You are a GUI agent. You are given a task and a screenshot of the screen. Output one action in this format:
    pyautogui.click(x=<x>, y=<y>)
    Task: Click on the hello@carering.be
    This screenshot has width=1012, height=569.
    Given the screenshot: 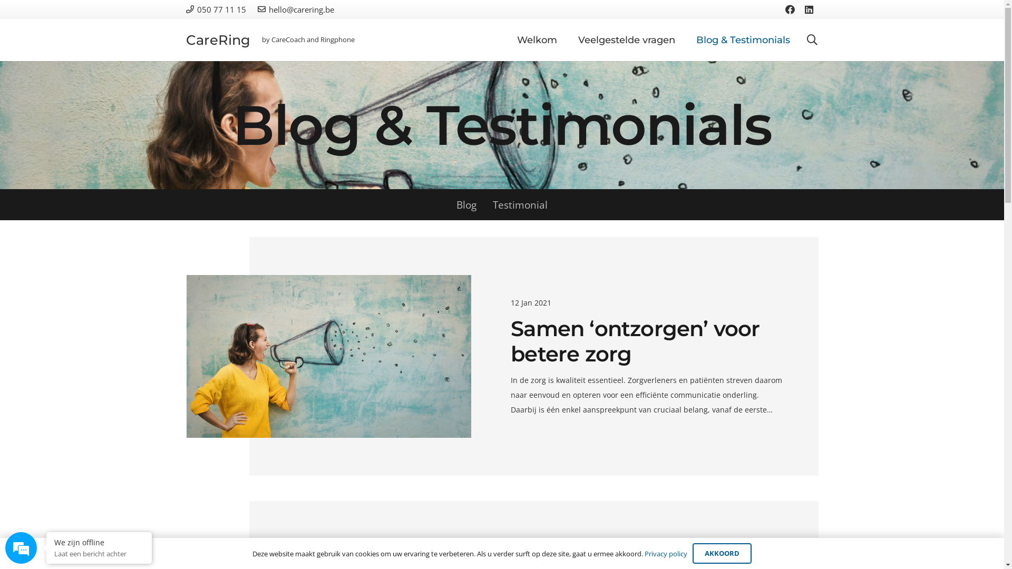 What is the action you would take?
    pyautogui.click(x=688, y=251)
    